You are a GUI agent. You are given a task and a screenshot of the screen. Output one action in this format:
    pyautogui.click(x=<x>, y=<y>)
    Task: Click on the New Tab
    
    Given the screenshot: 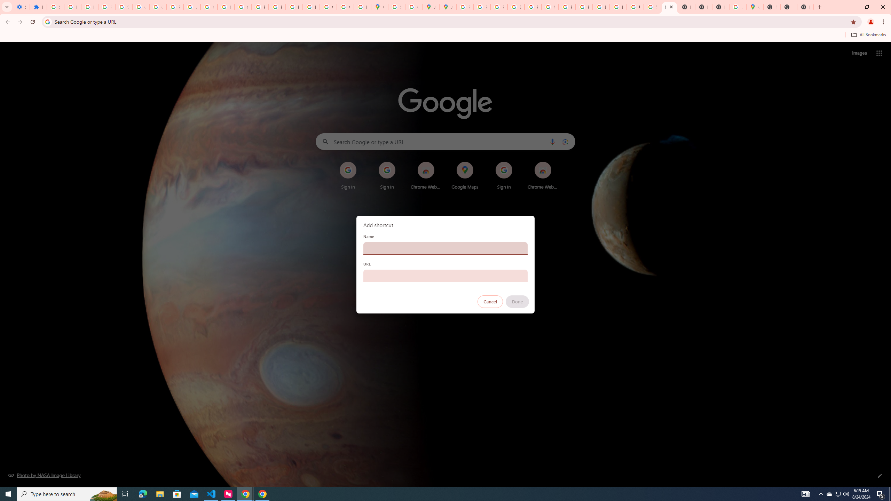 What is the action you would take?
    pyautogui.click(x=805, y=7)
    